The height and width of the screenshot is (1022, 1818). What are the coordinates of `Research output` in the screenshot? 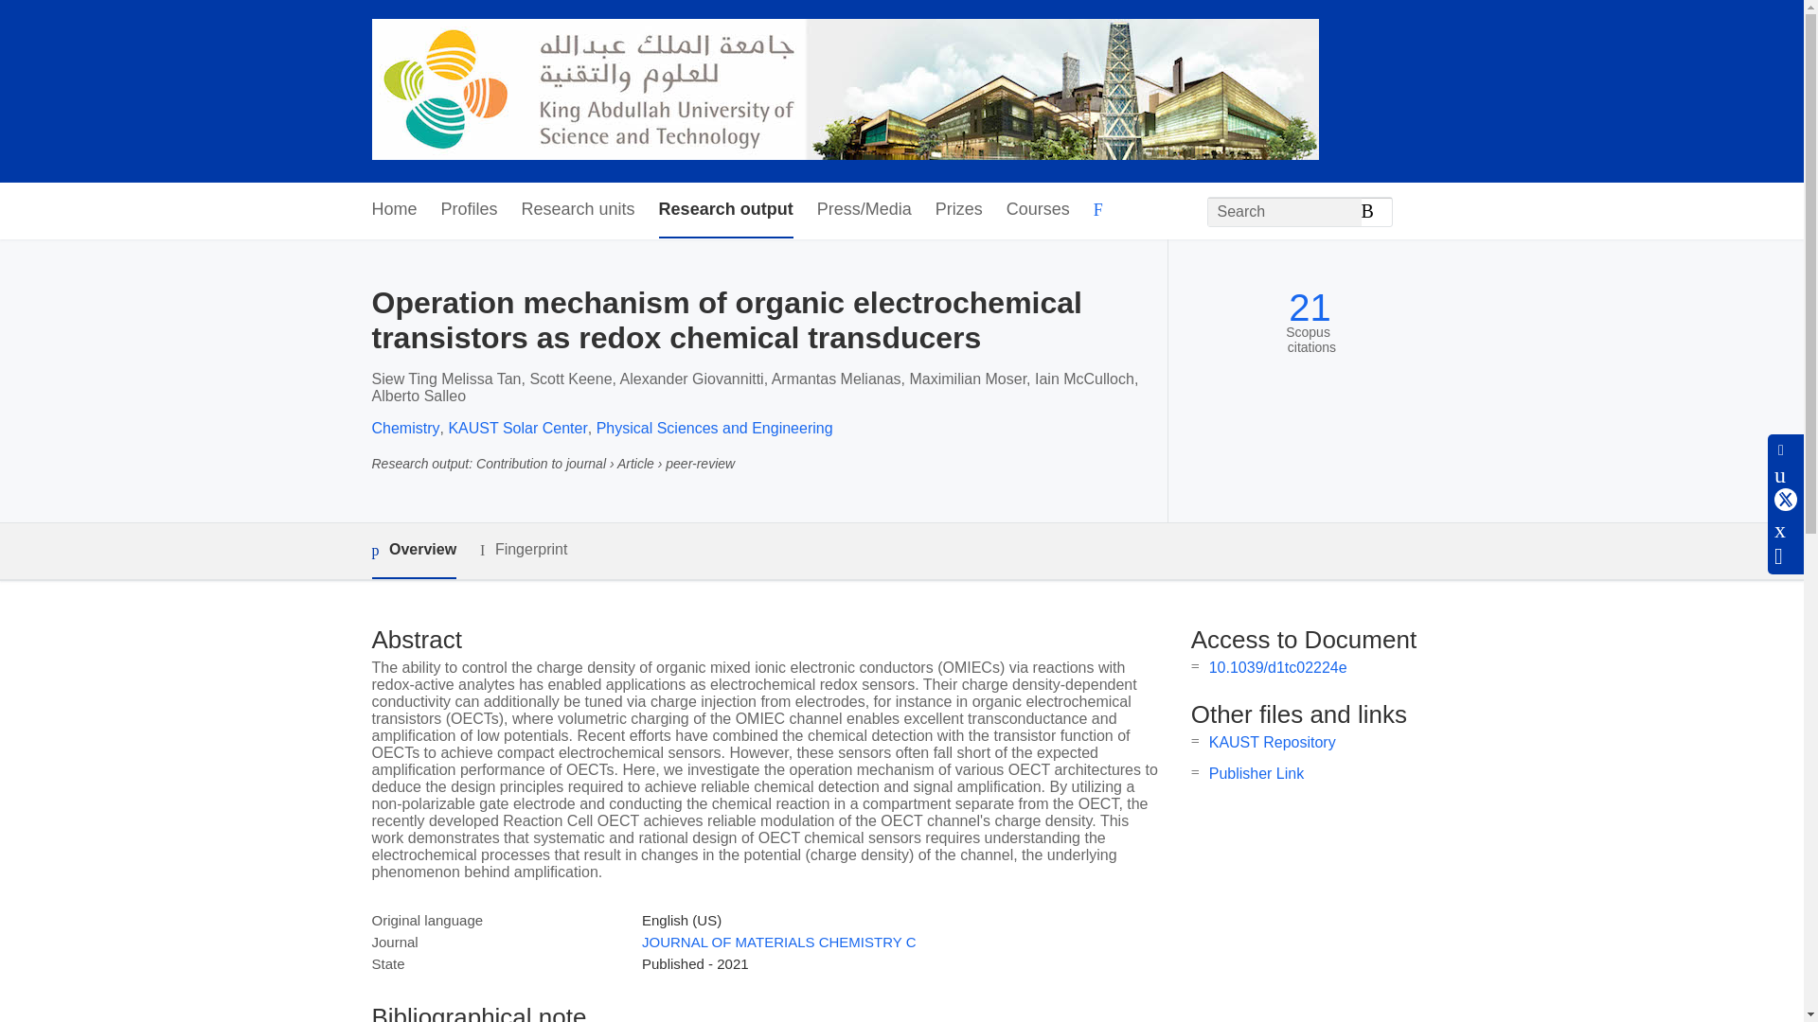 It's located at (725, 210).